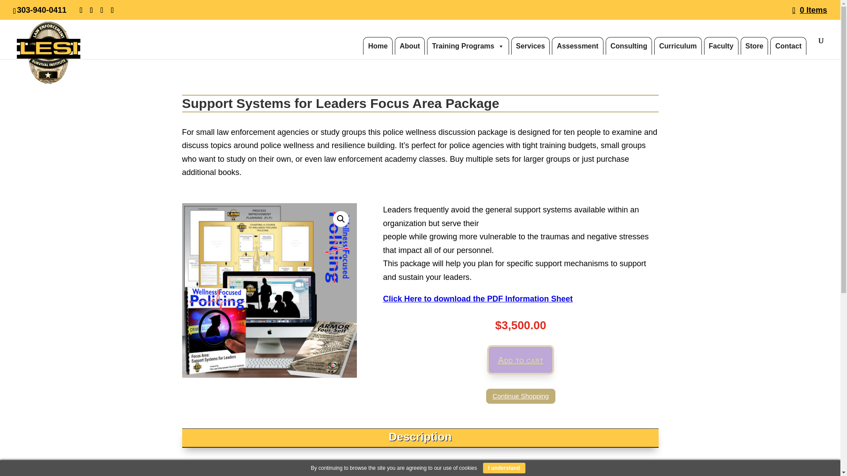  Describe the element at coordinates (477, 299) in the screenshot. I see `Click Here to download the PDF Information Sheet` at that location.